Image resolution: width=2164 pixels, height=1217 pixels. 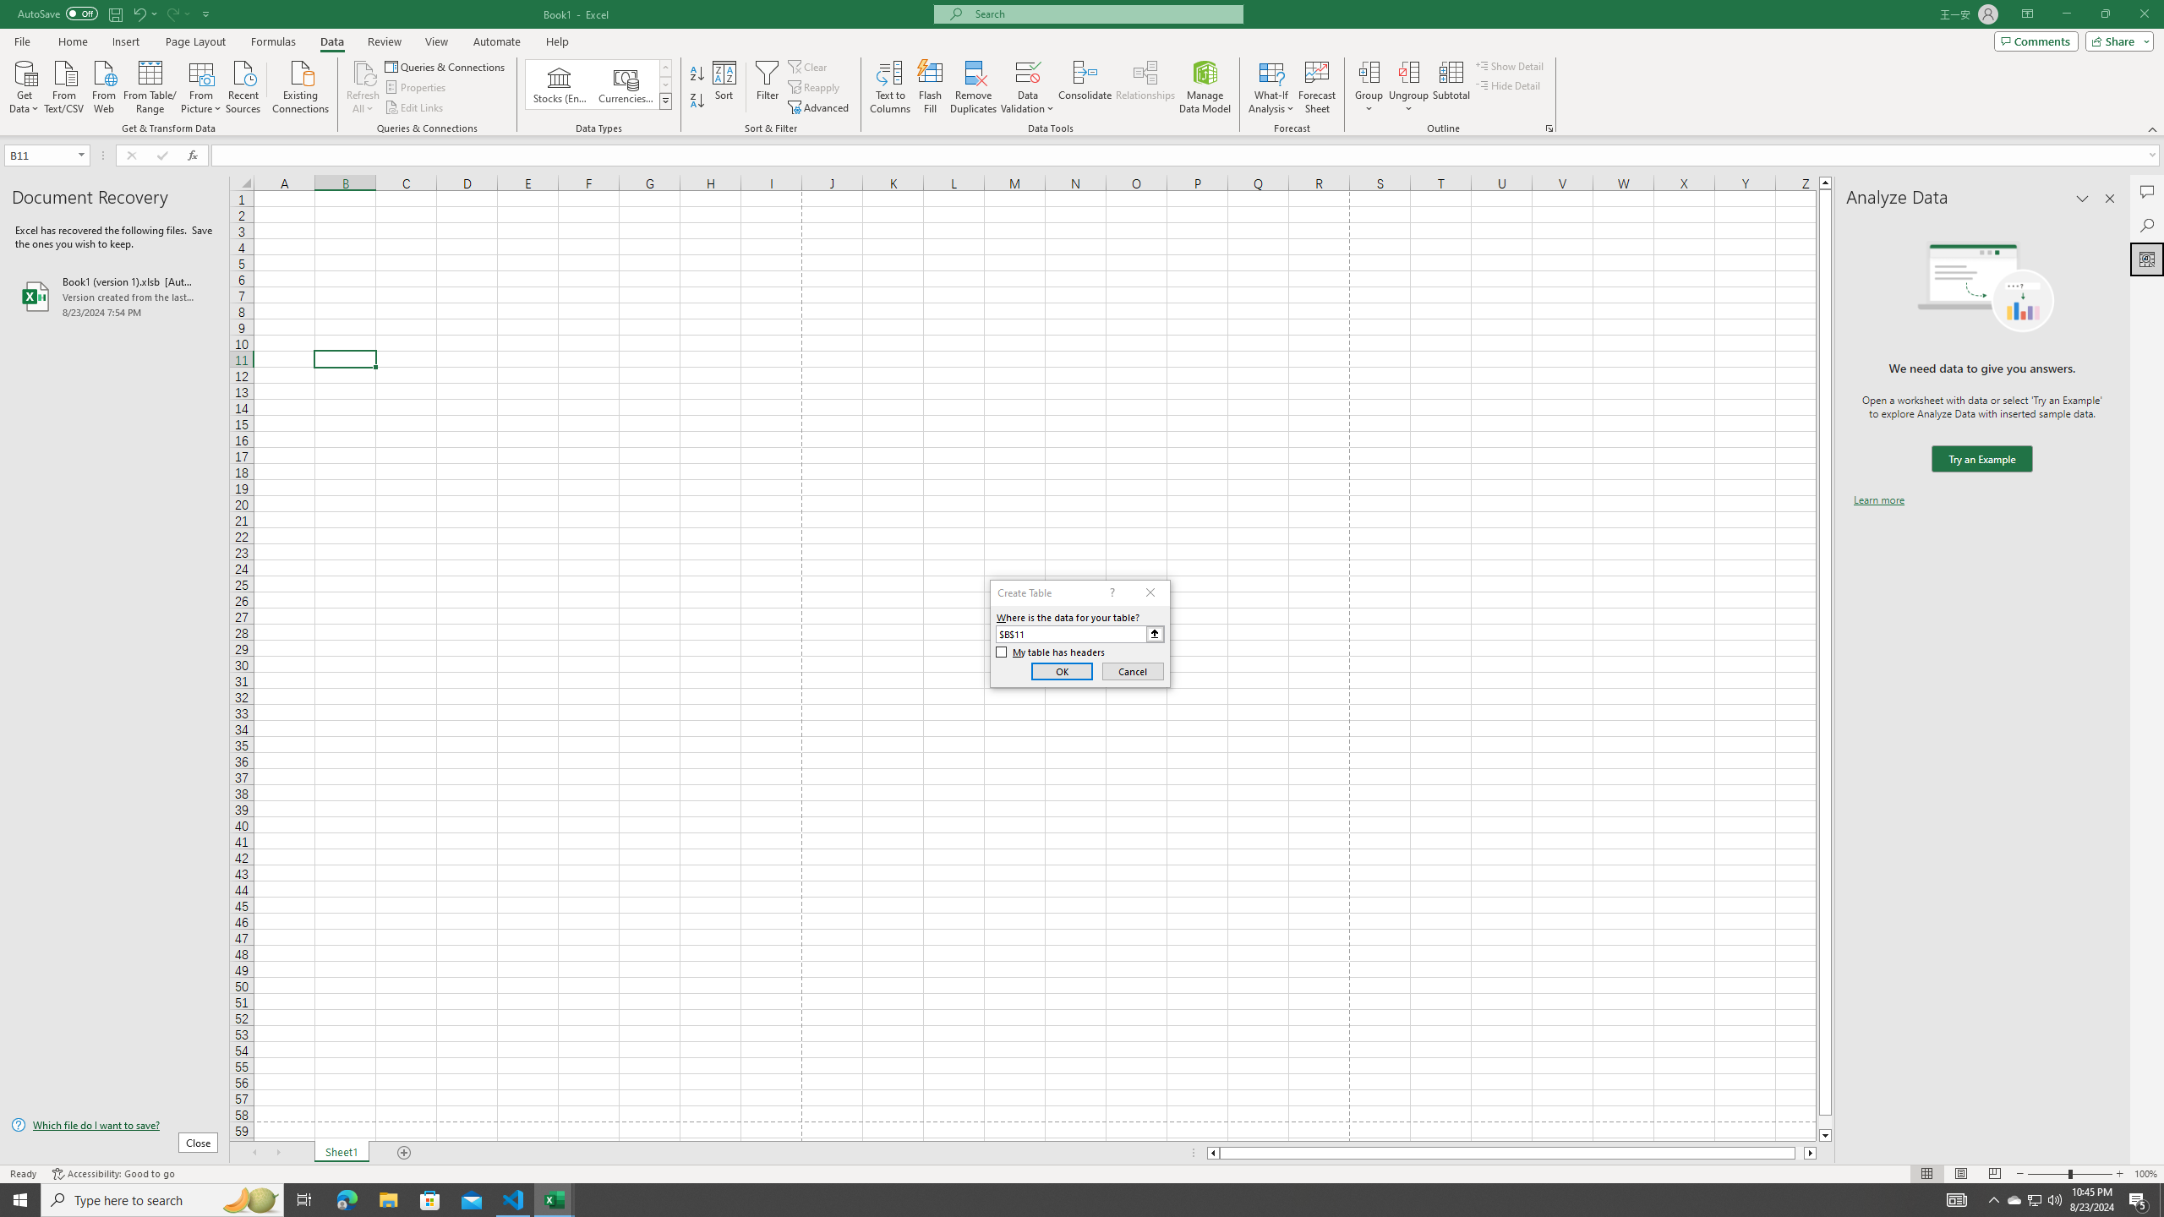 I want to click on Recent Sources, so click(x=243, y=85).